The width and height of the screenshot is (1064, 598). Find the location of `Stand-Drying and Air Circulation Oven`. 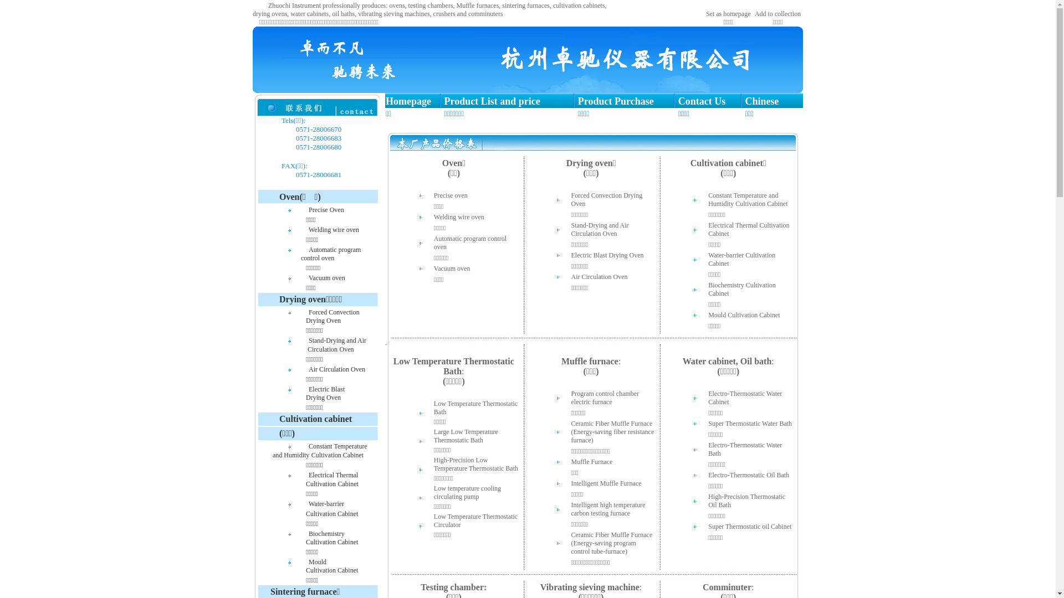

Stand-Drying and Air Circulation Oven is located at coordinates (600, 229).